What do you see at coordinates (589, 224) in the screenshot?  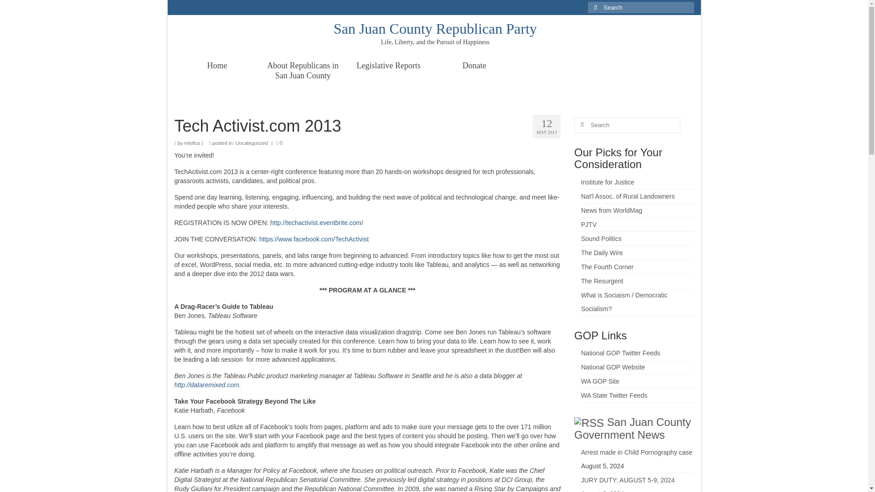 I see `PJTV` at bounding box center [589, 224].